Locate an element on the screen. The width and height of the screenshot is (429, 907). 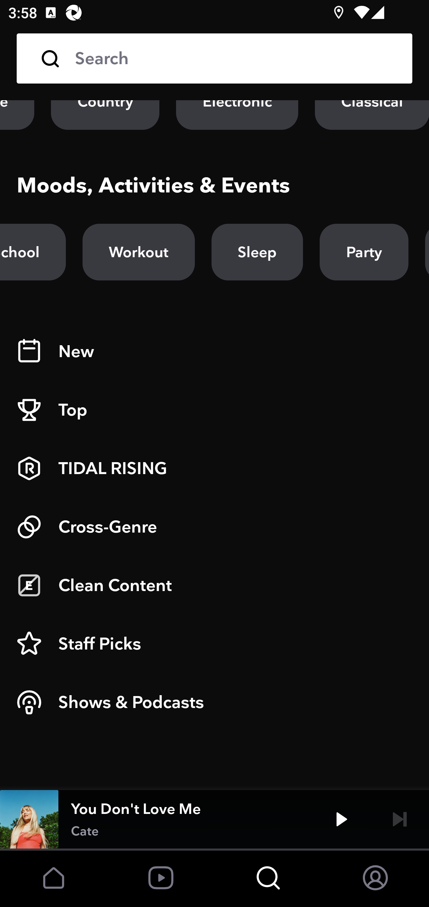
New is located at coordinates (214, 351).